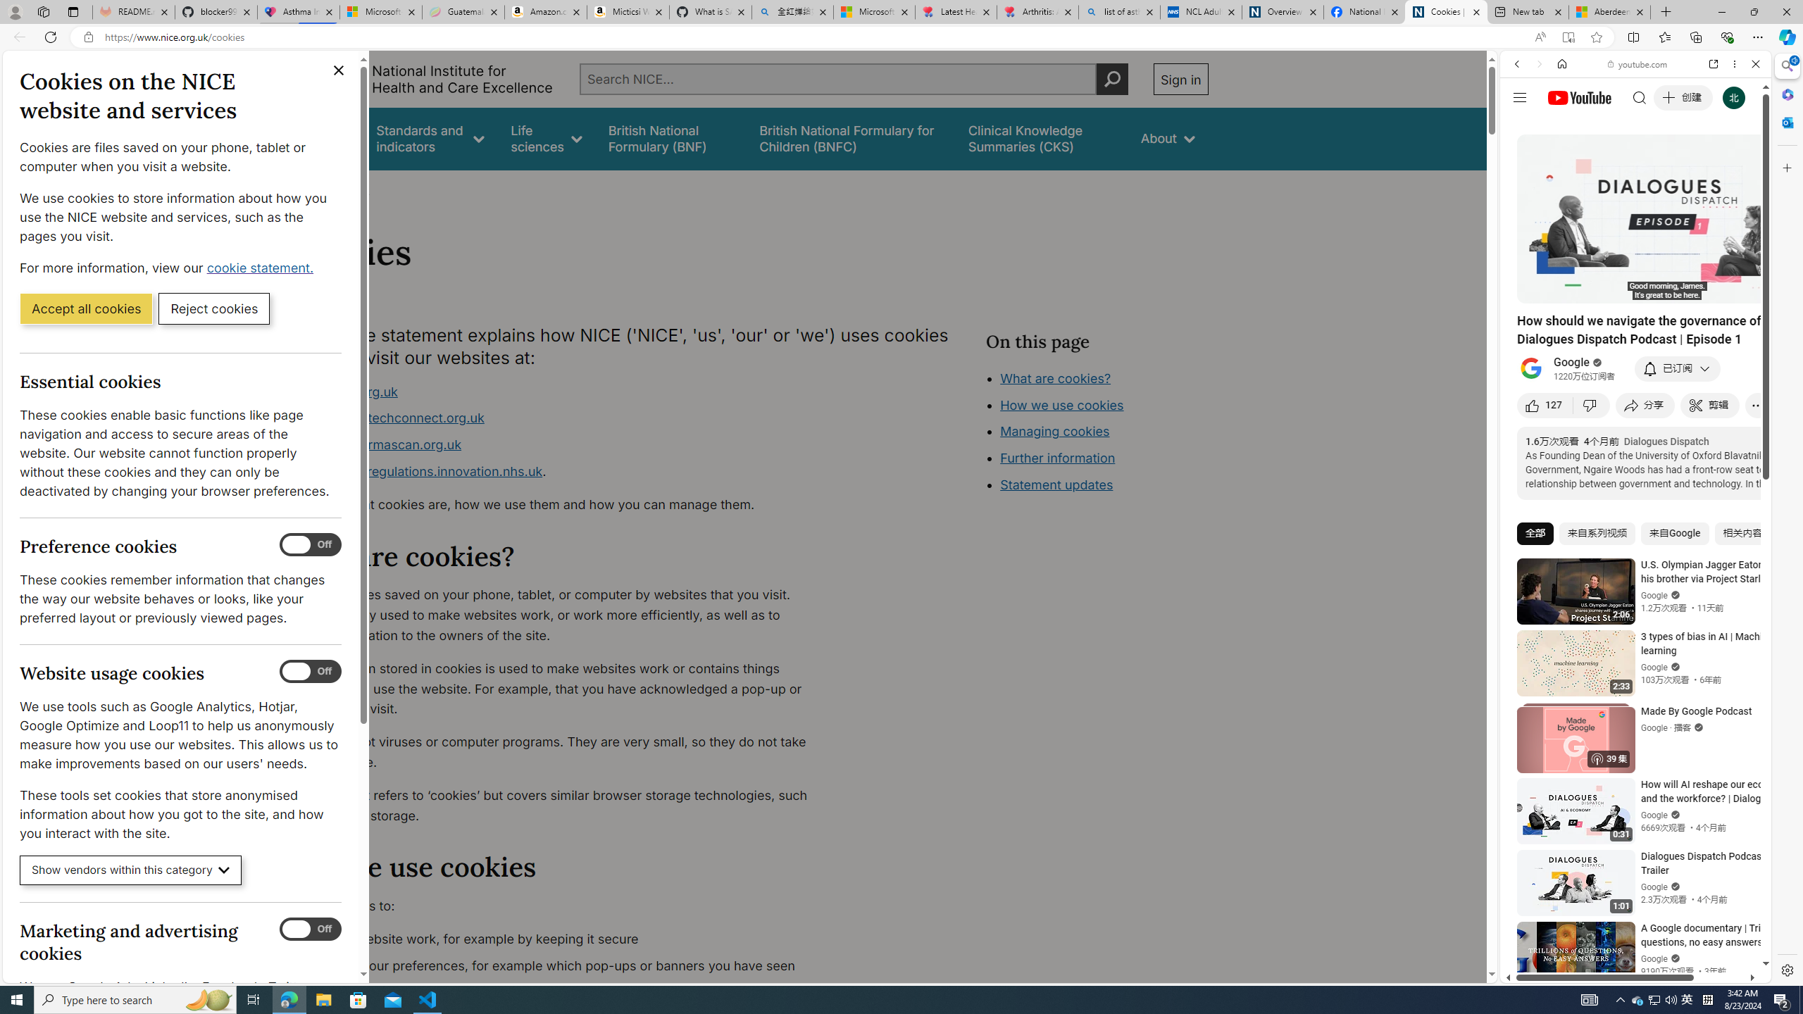 This screenshot has width=1803, height=1014. Describe the element at coordinates (1523, 161) in the screenshot. I see `Search Filter, WEB` at that location.